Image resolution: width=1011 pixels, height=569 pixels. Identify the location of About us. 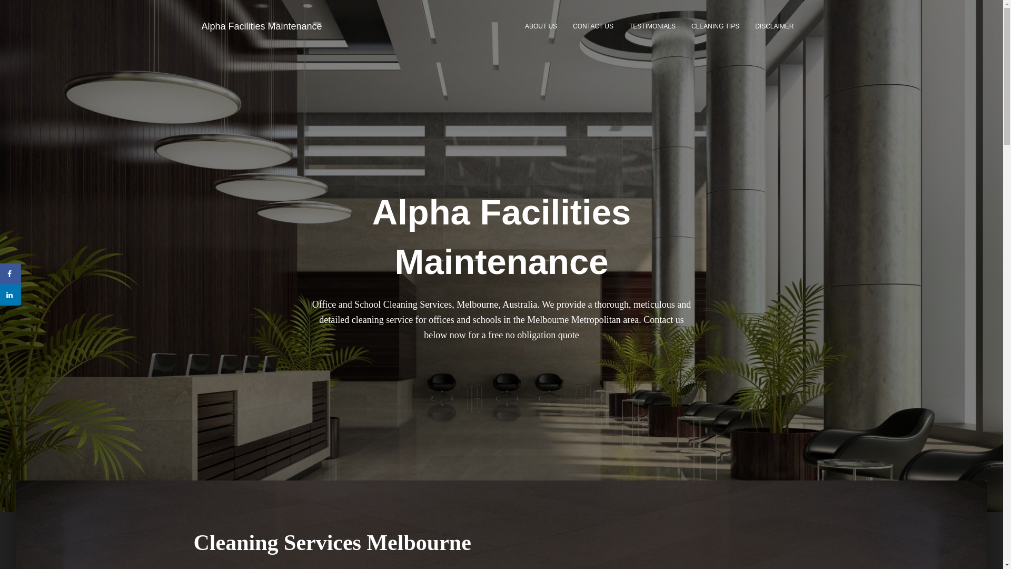
(541, 26).